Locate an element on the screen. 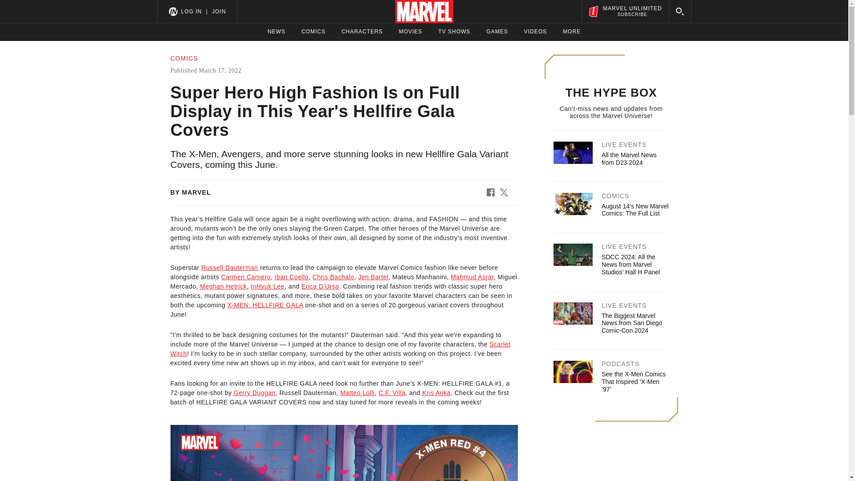 This screenshot has width=855, height=481. Iban Coello is located at coordinates (291, 277).